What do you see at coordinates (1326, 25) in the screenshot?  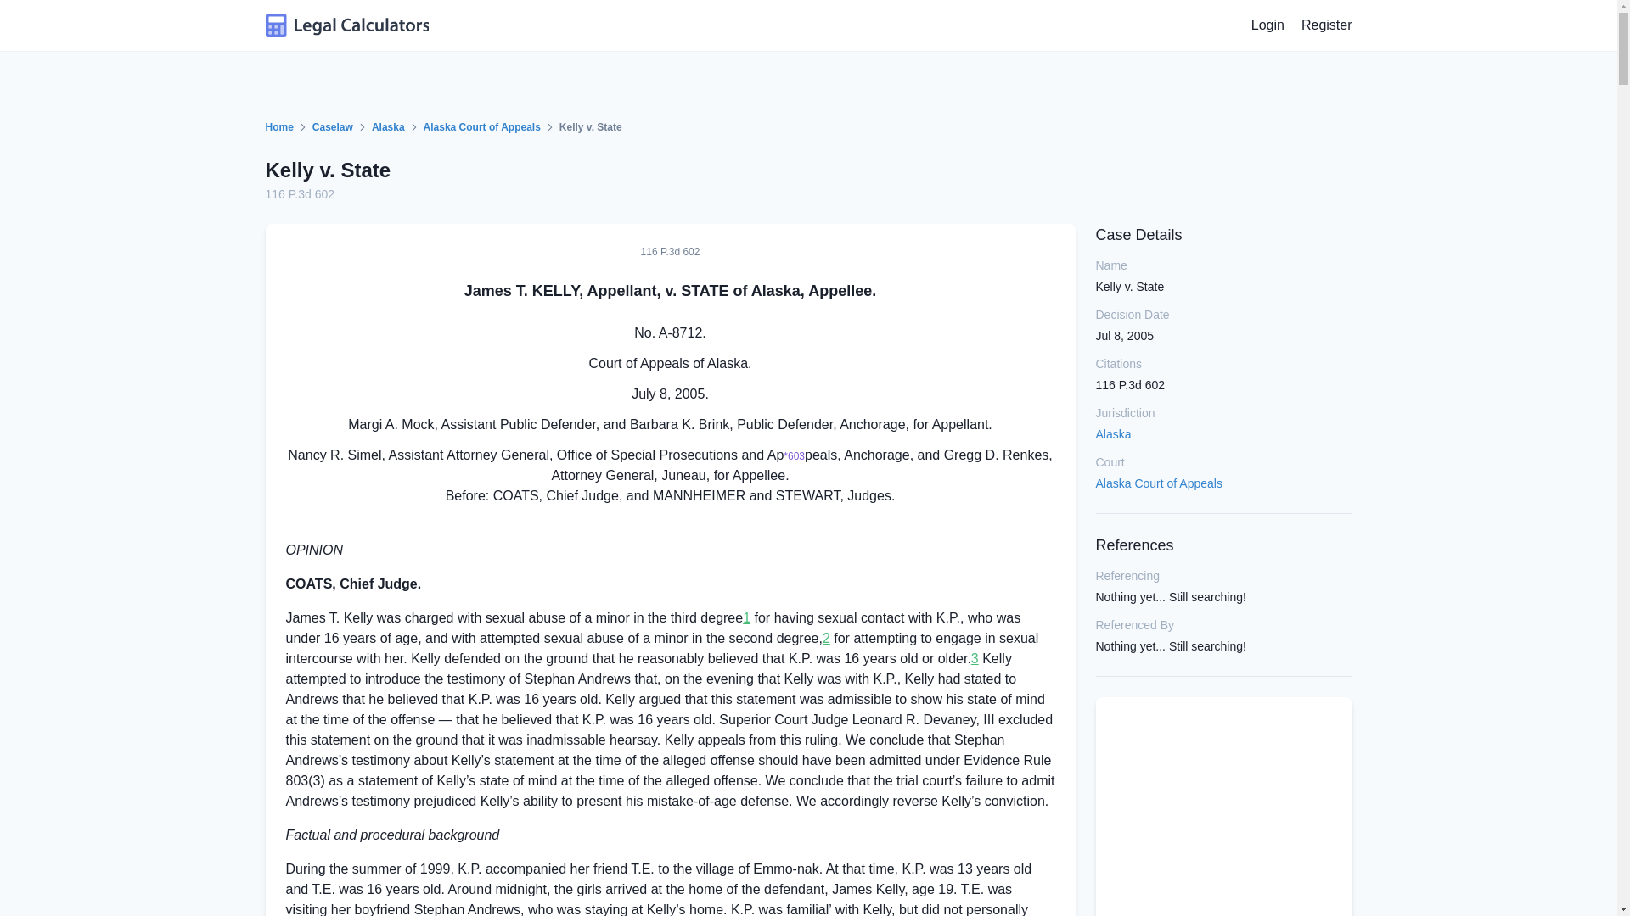 I see `Register` at bounding box center [1326, 25].